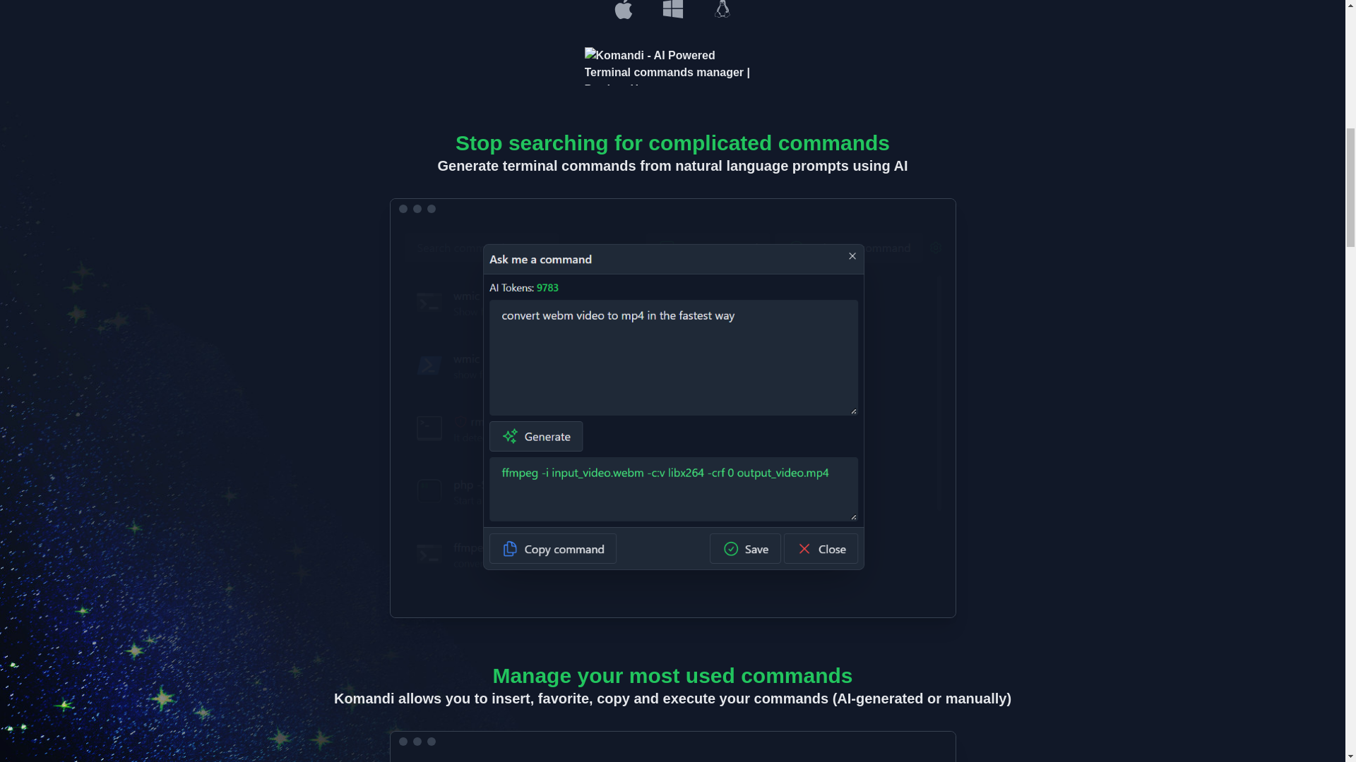 The image size is (1356, 762). Describe the element at coordinates (623, 10) in the screenshot. I see `macOS` at that location.